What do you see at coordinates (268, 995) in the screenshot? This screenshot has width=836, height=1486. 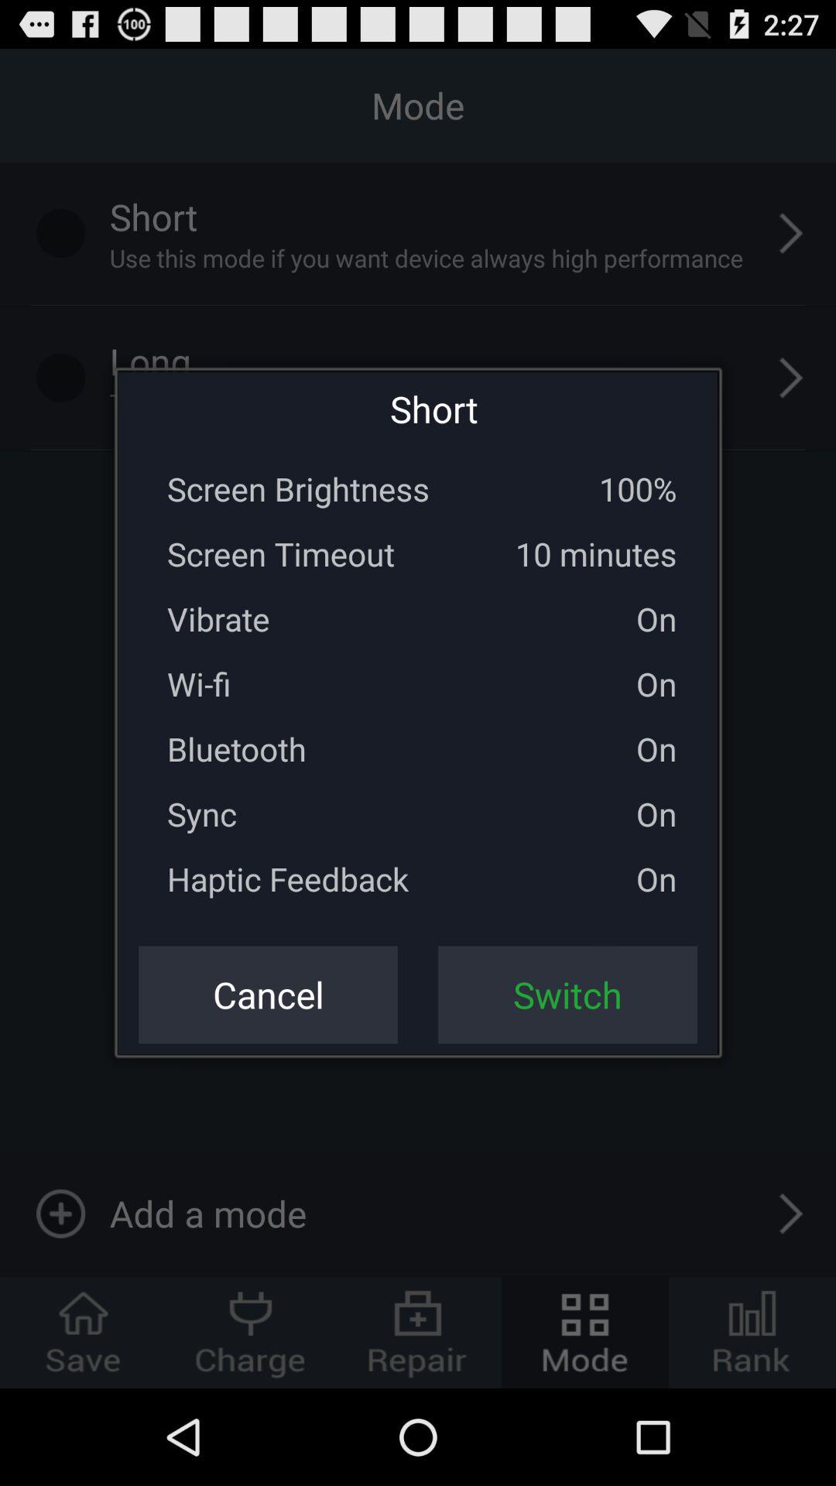 I see `scroll to cancel` at bounding box center [268, 995].